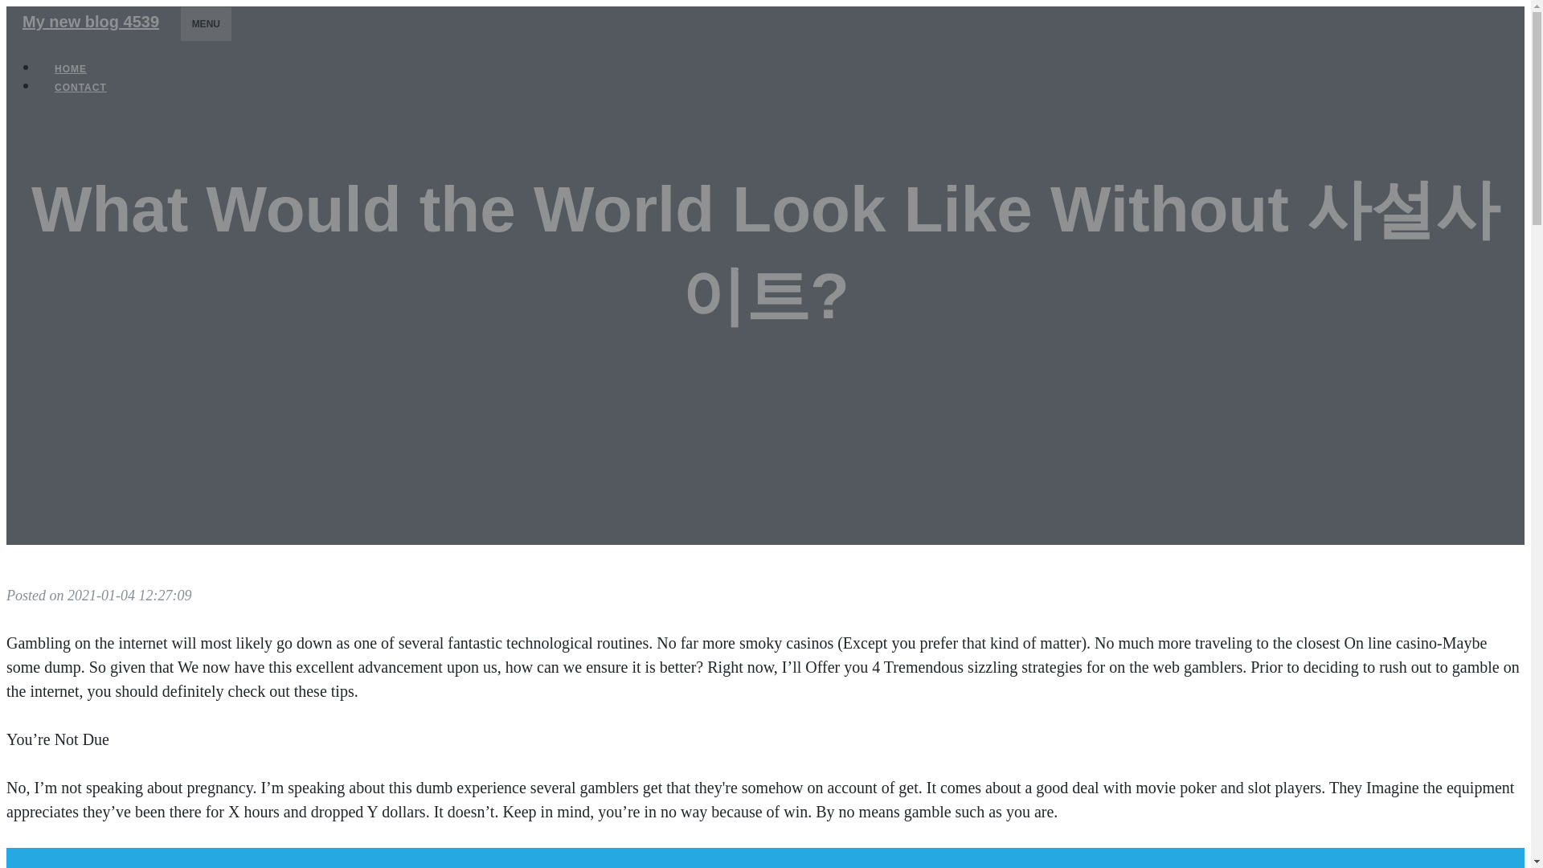  I want to click on CONTACT, so click(80, 87).